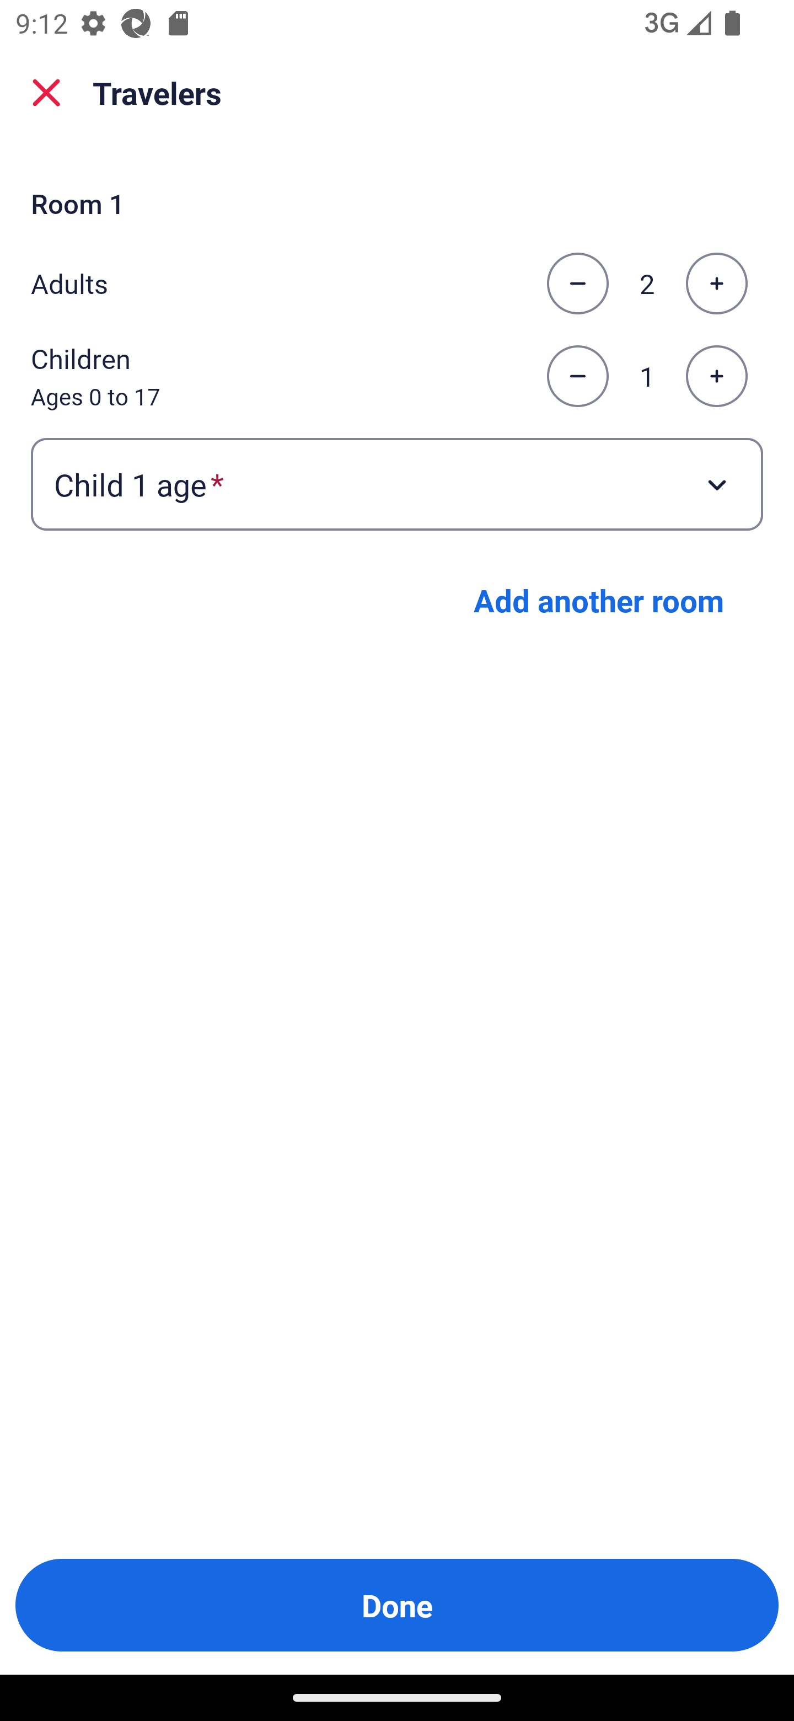  Describe the element at coordinates (577, 284) in the screenshot. I see `Decrease the number of adults` at that location.